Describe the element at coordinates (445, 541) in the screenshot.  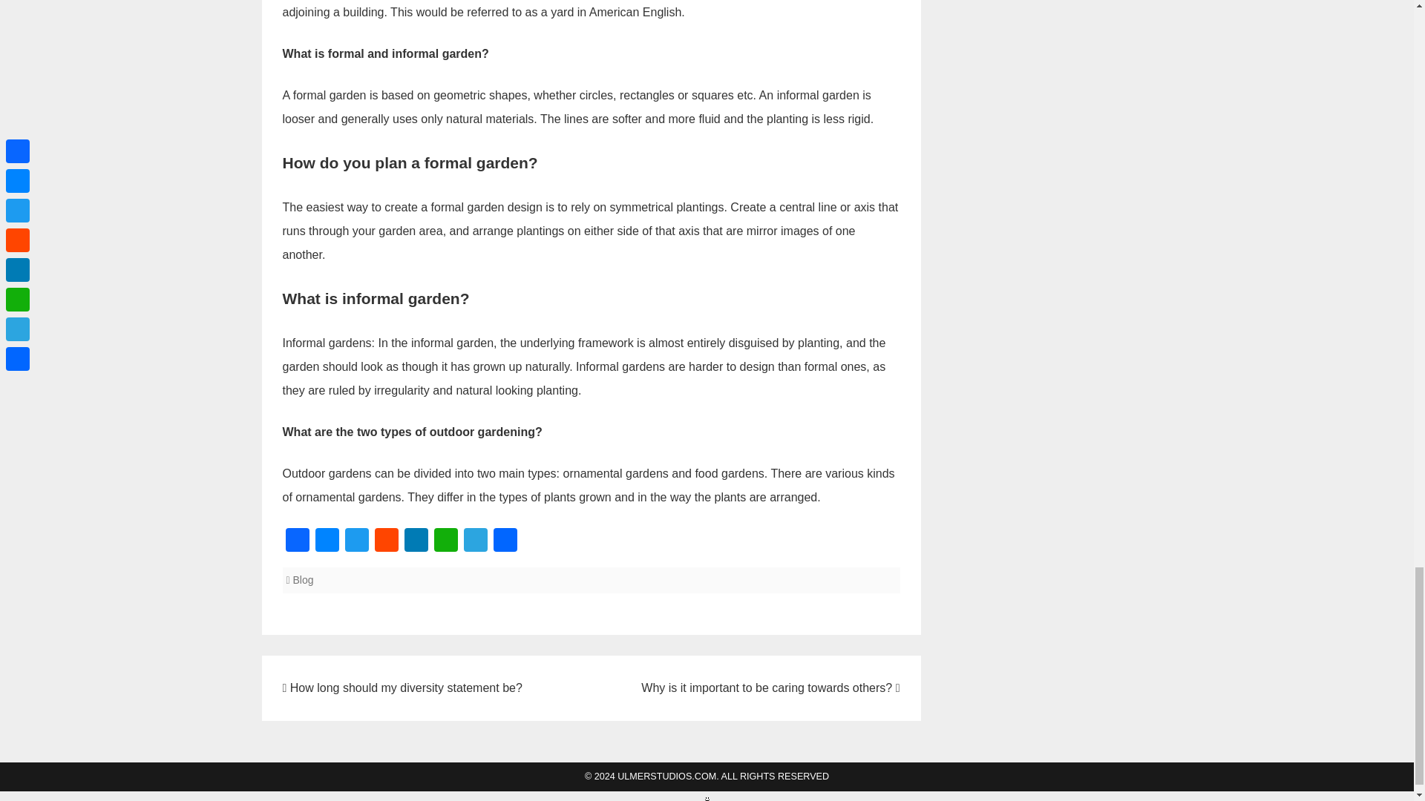
I see `WhatsApp` at that location.